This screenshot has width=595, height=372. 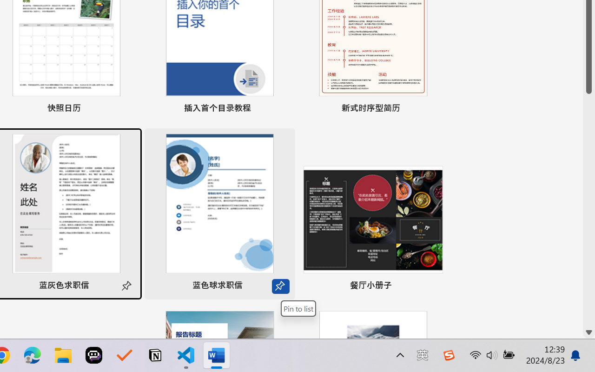 What do you see at coordinates (589, 210) in the screenshot?
I see `Page down` at bounding box center [589, 210].